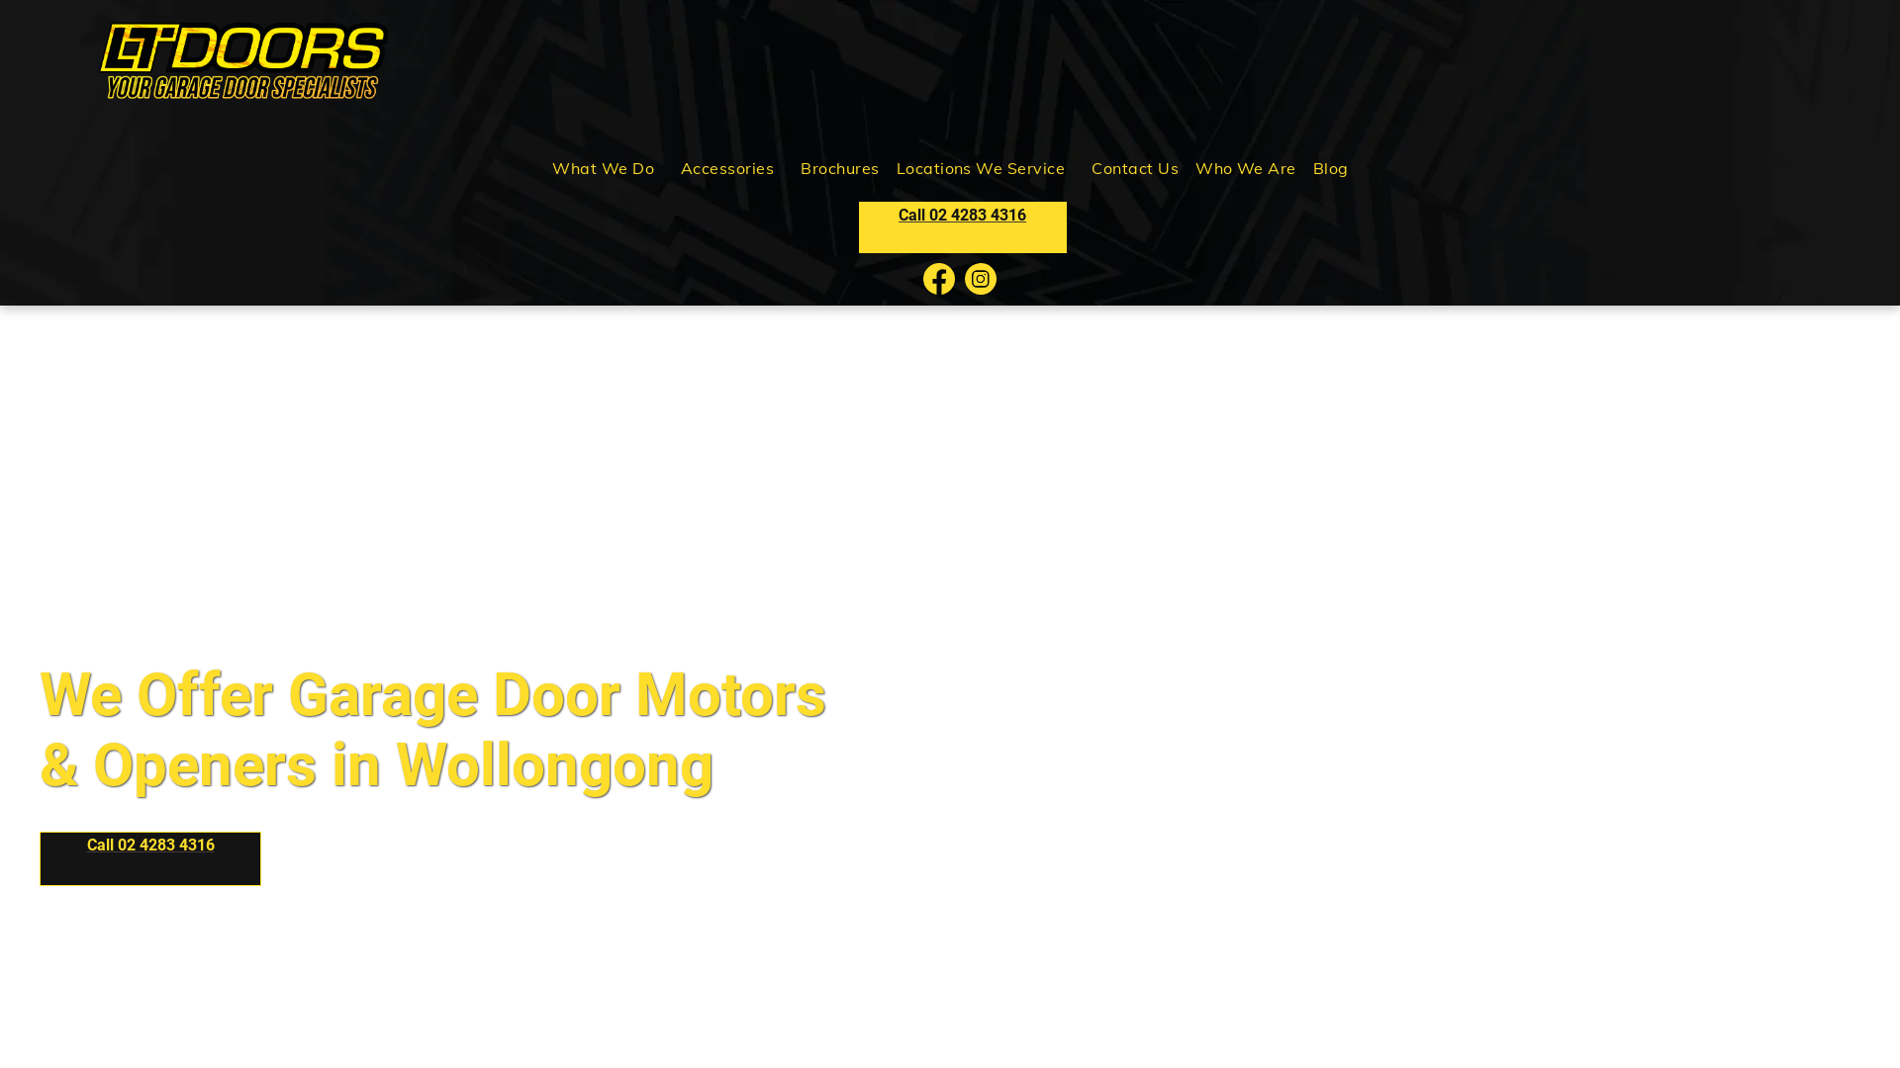 Image resolution: width=1900 pixels, height=1068 pixels. What do you see at coordinates (608, 168) in the screenshot?
I see `What We Do` at bounding box center [608, 168].